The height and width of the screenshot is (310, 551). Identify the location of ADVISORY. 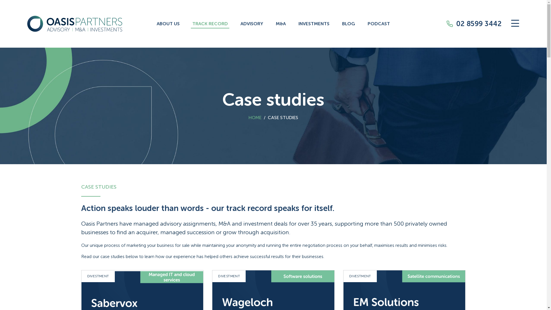
(252, 24).